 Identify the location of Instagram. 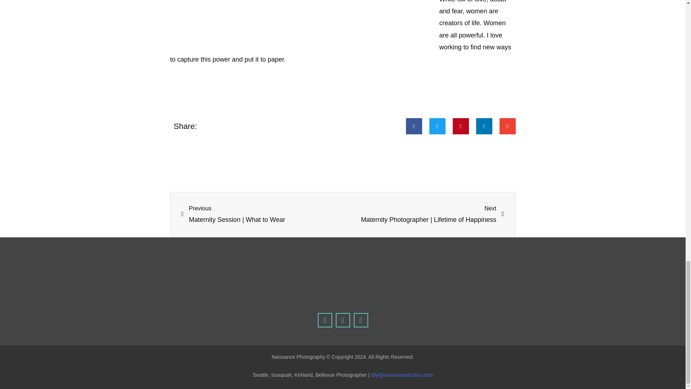
(342, 320).